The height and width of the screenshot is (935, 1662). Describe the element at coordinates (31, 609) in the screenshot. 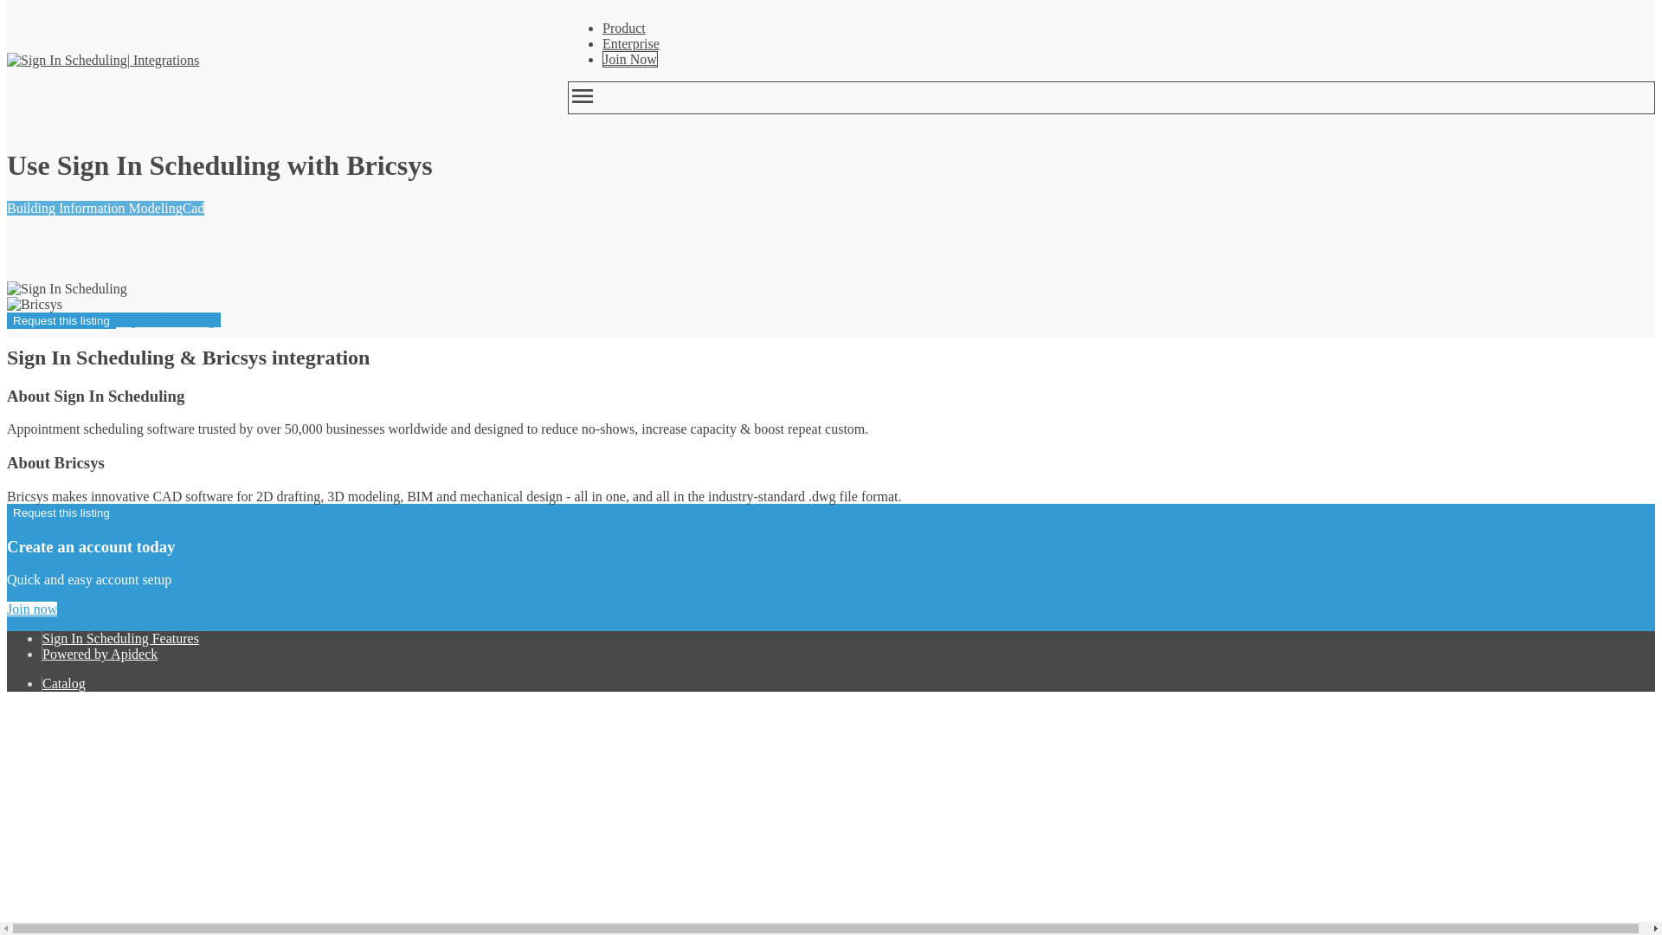

I see `Join now` at that location.